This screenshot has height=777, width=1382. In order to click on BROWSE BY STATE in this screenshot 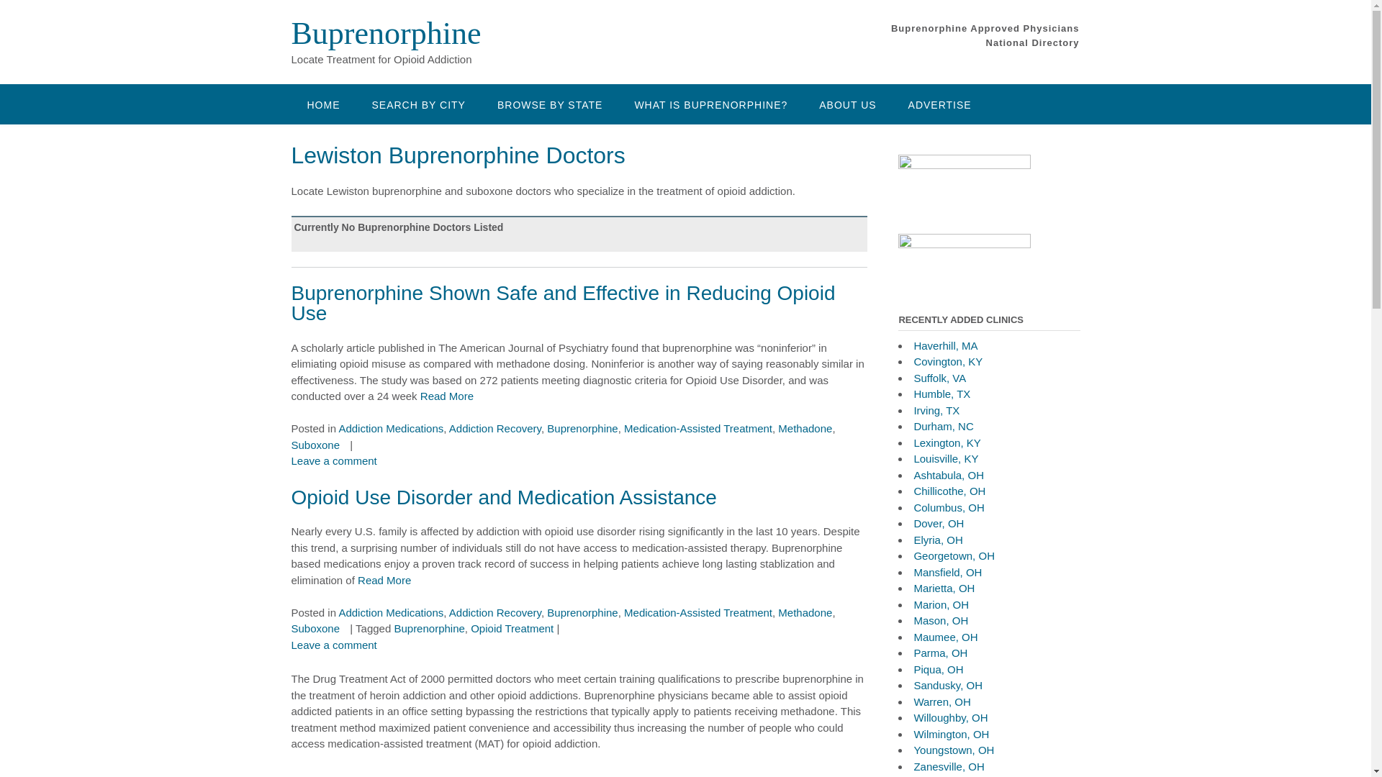, I will do `click(549, 104)`.